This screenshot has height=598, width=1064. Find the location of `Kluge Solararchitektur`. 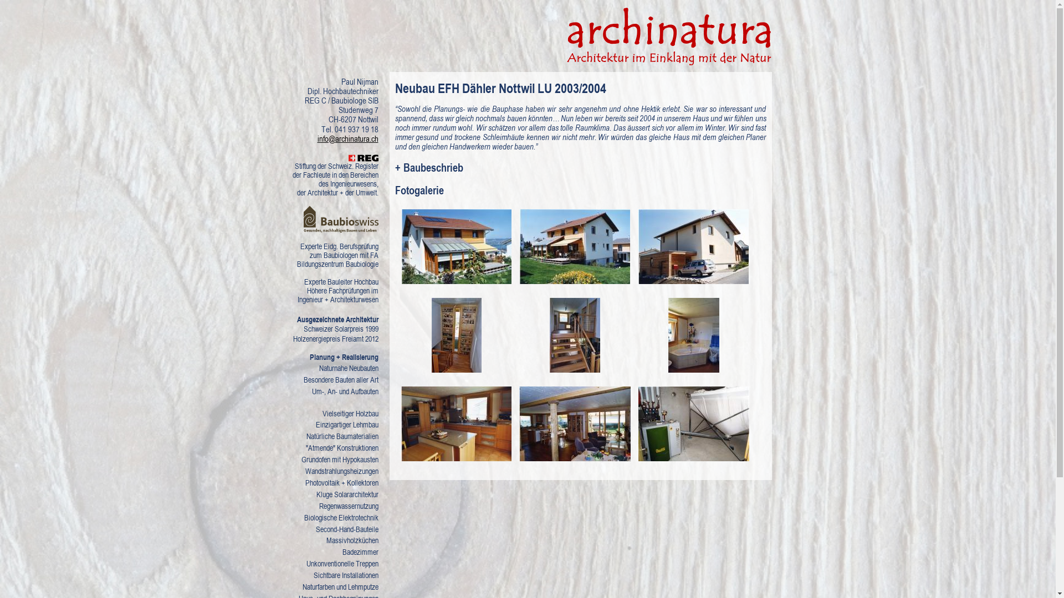

Kluge Solararchitektur is located at coordinates (328, 494).